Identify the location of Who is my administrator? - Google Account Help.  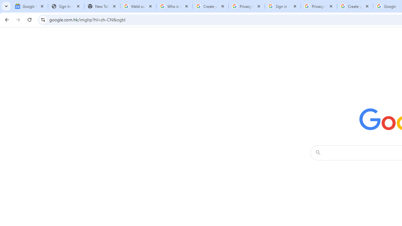
(174, 6).